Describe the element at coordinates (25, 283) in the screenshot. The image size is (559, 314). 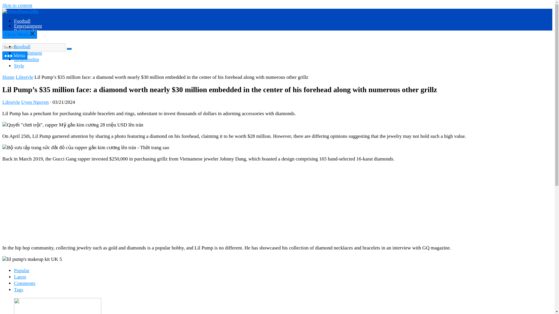
I see `Comments` at that location.